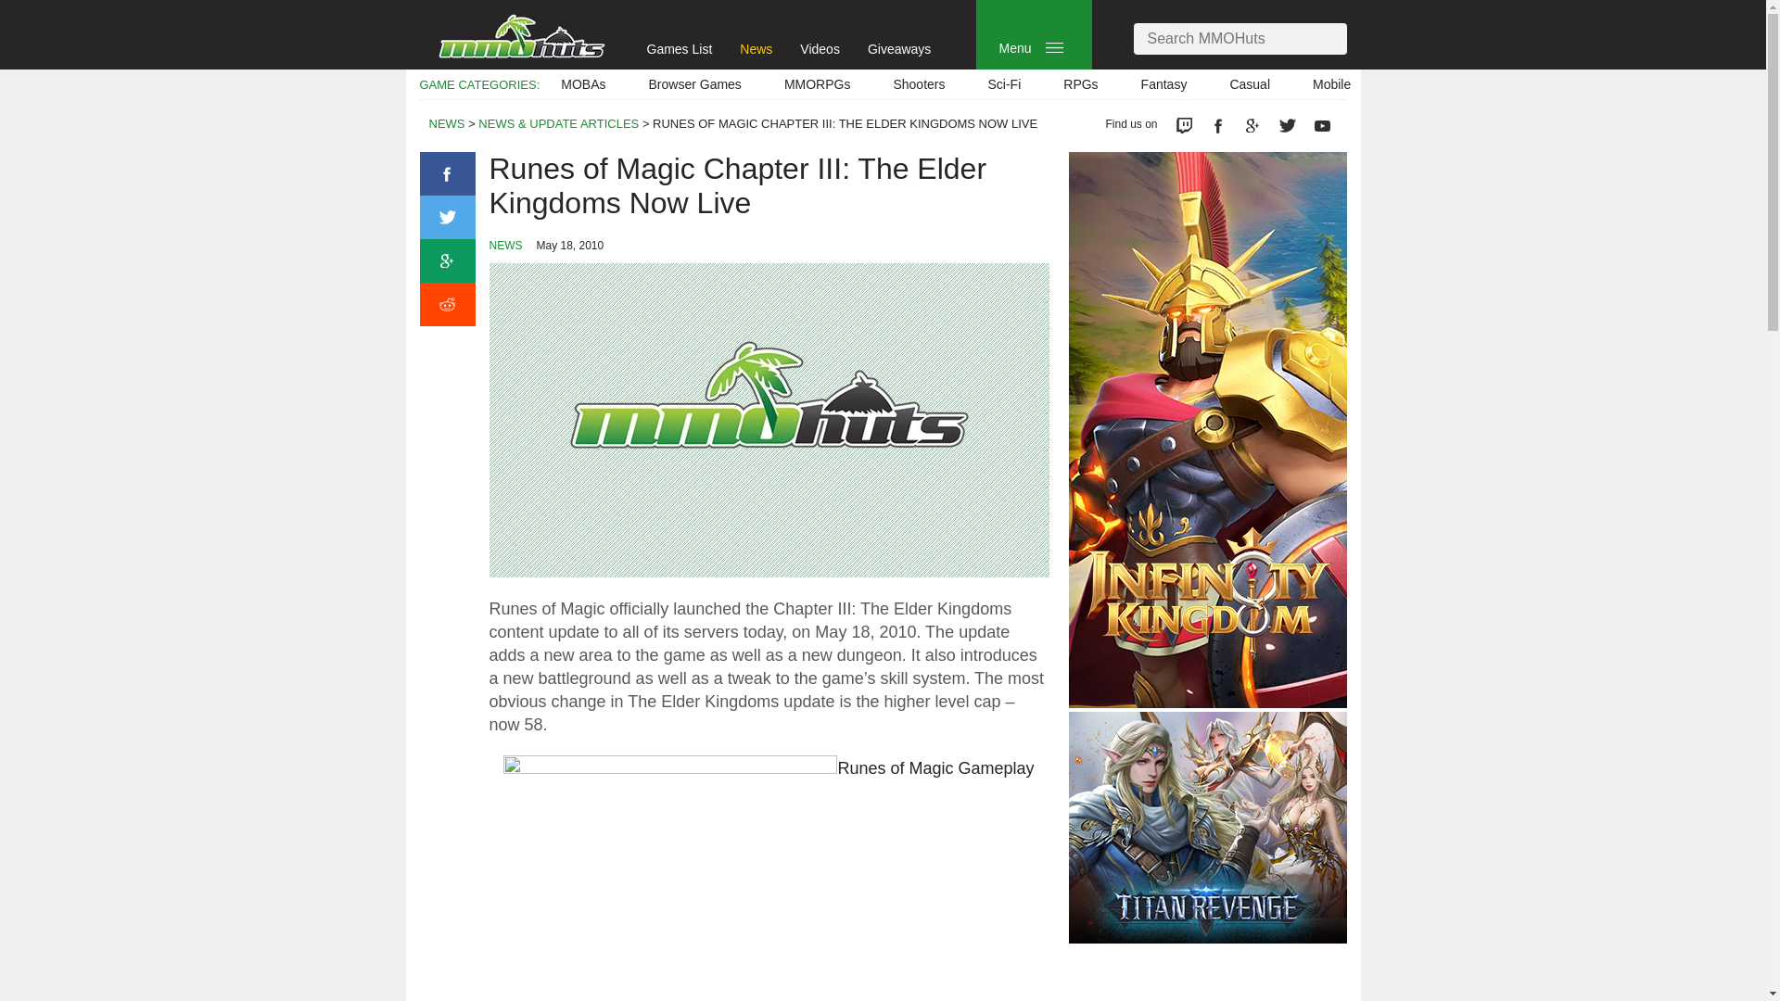  What do you see at coordinates (447, 124) in the screenshot?
I see `NEWS` at bounding box center [447, 124].